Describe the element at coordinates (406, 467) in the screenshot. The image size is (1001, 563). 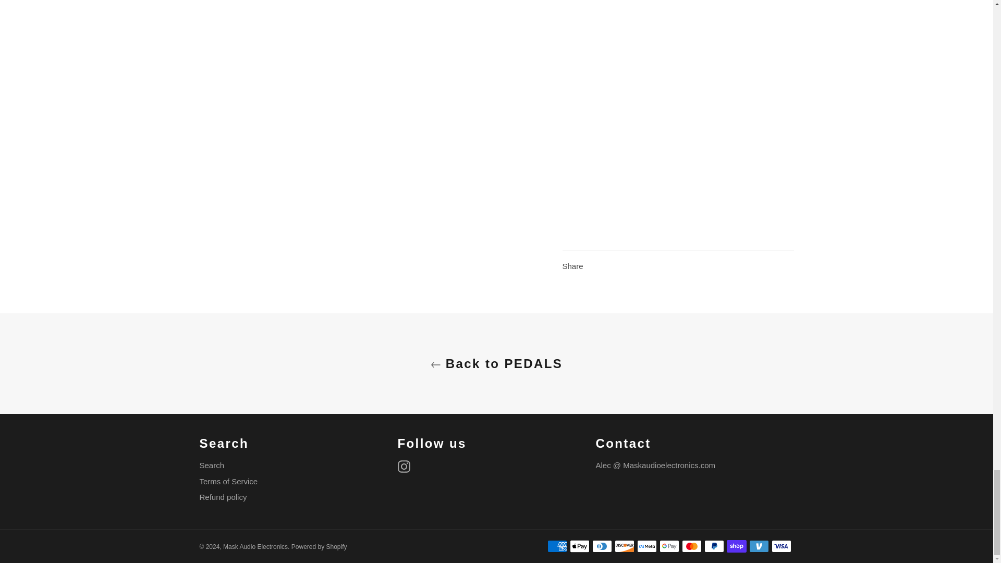
I see `Mask Audio Electronics on Instagram` at that location.